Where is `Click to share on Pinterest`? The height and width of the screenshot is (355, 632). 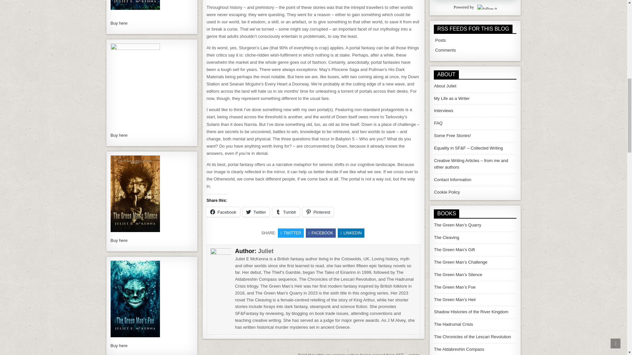
Click to share on Pinterest is located at coordinates (318, 212).